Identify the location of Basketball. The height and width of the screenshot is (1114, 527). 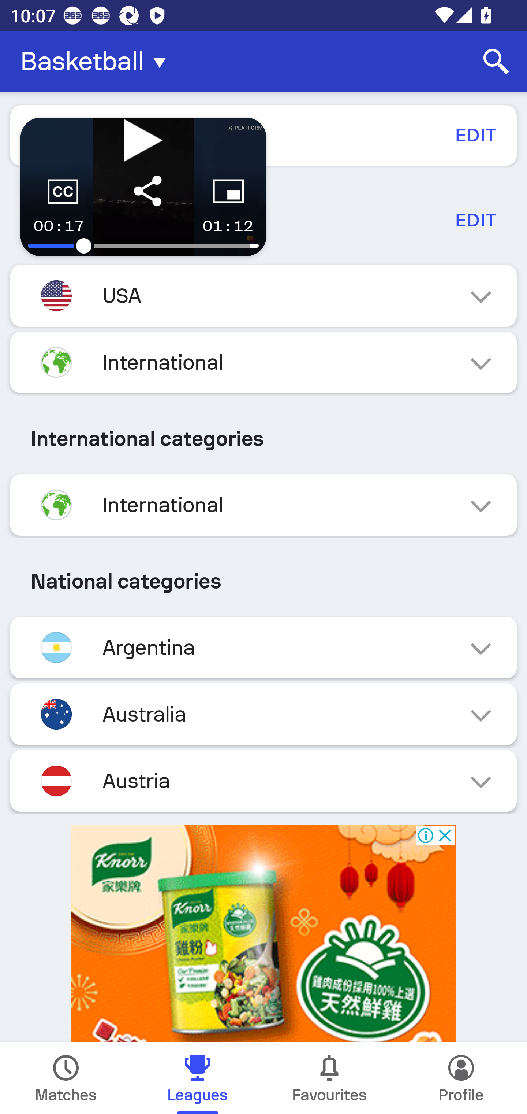
(97, 62).